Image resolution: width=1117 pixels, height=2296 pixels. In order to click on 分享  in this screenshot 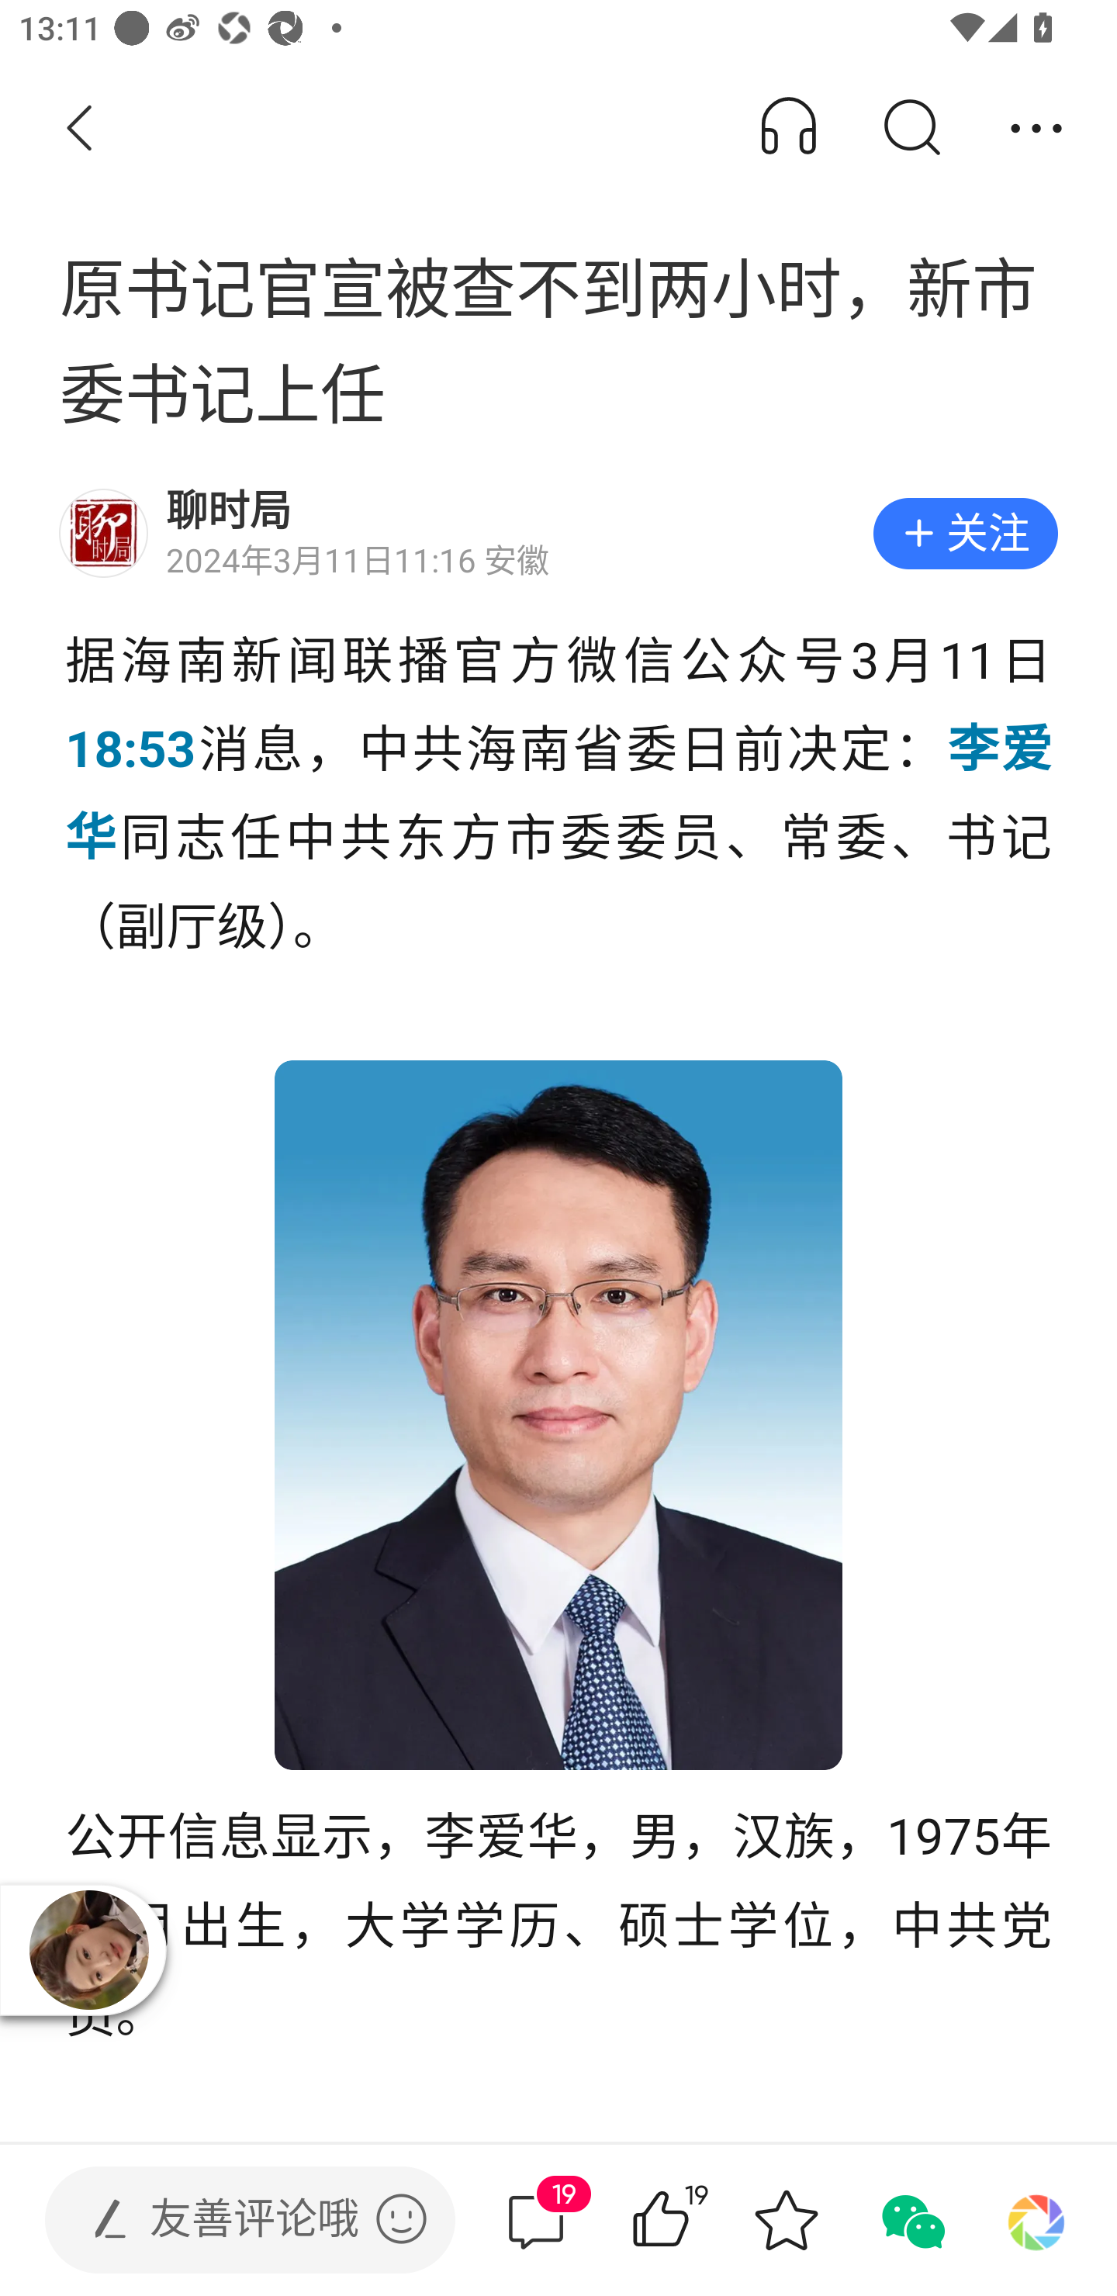, I will do `click(1036, 129)`.